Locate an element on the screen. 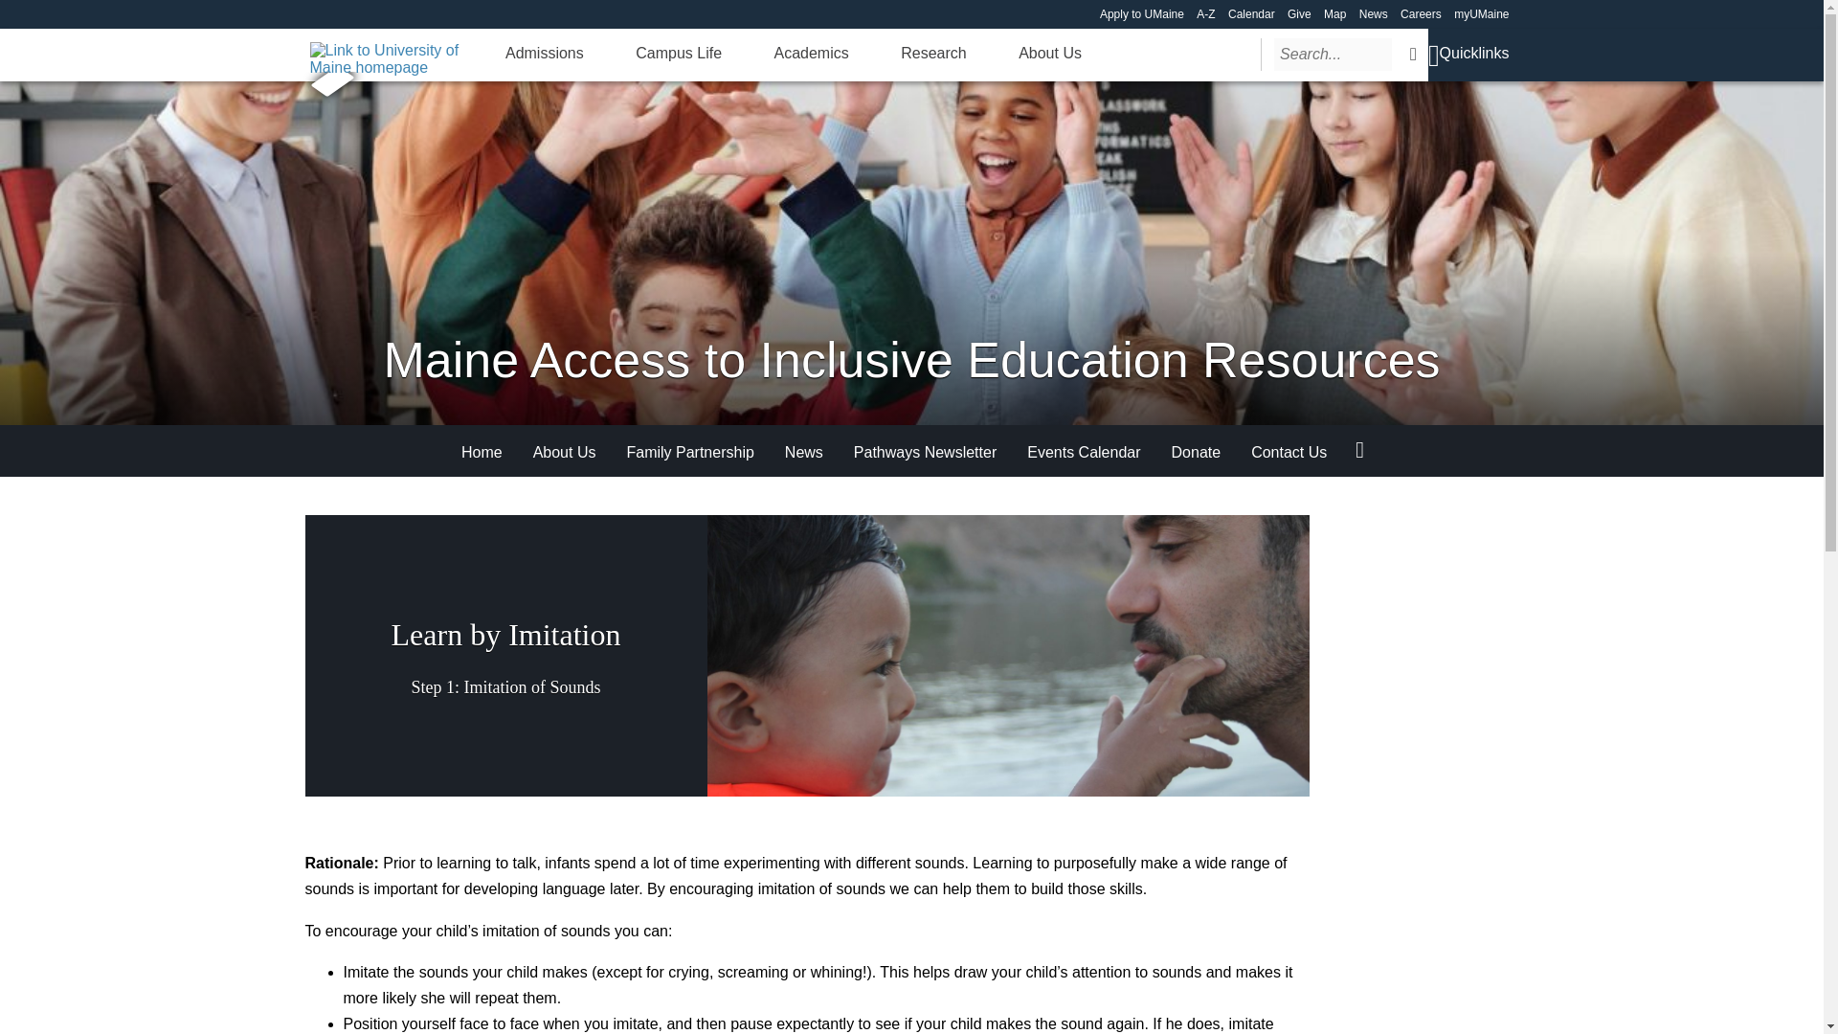  Calendar is located at coordinates (1251, 13).